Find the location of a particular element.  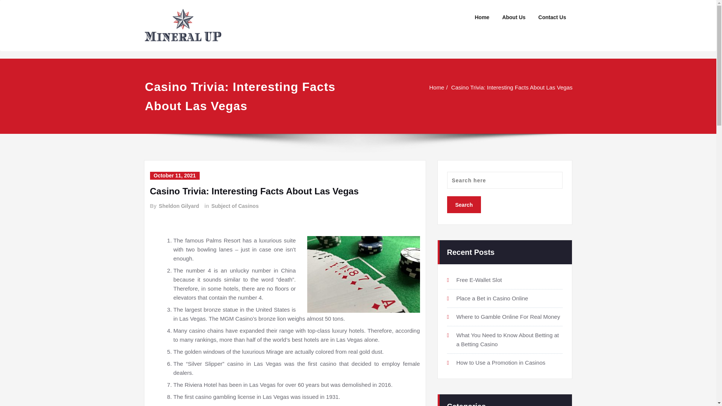

Mineral UP is located at coordinates (270, 12).